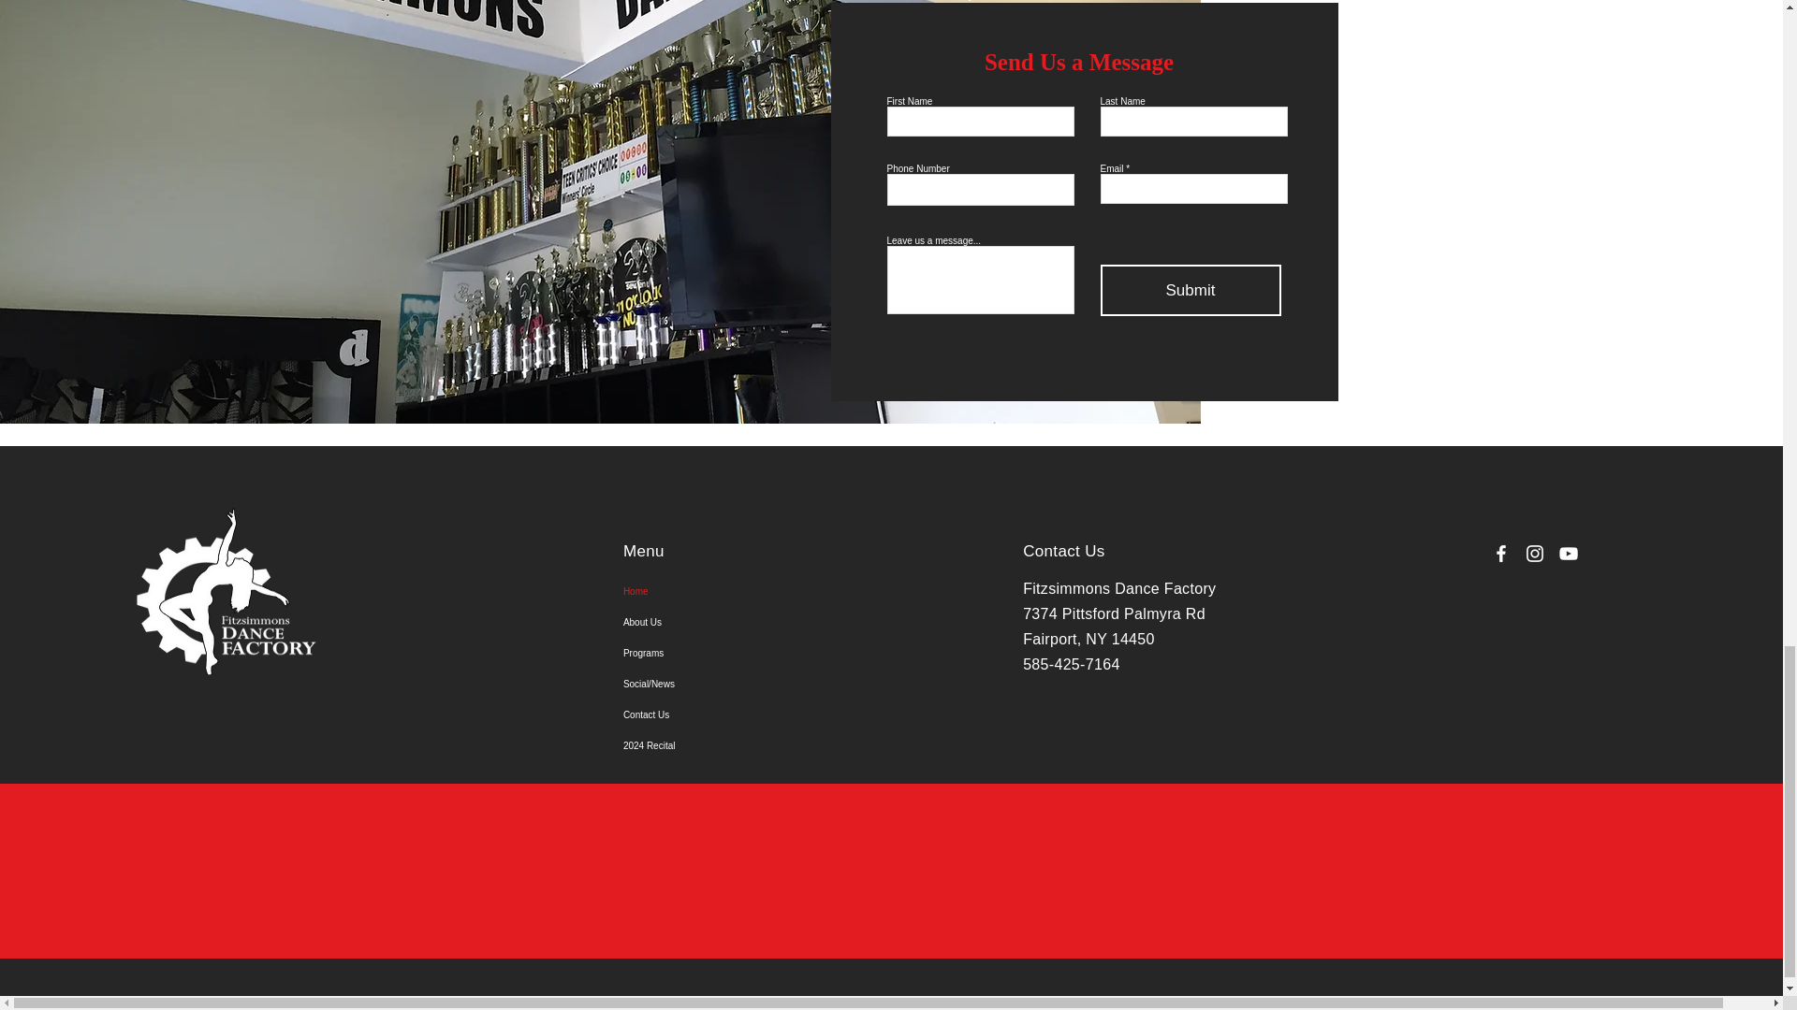  I want to click on Submit, so click(1191, 290).